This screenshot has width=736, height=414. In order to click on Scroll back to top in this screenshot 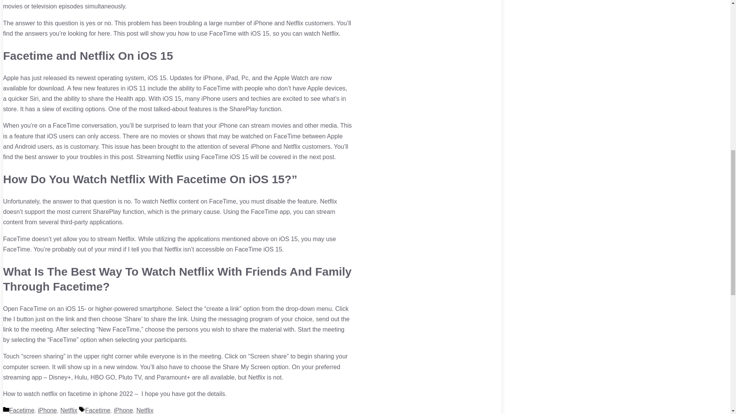, I will do `click(711, 364)`.